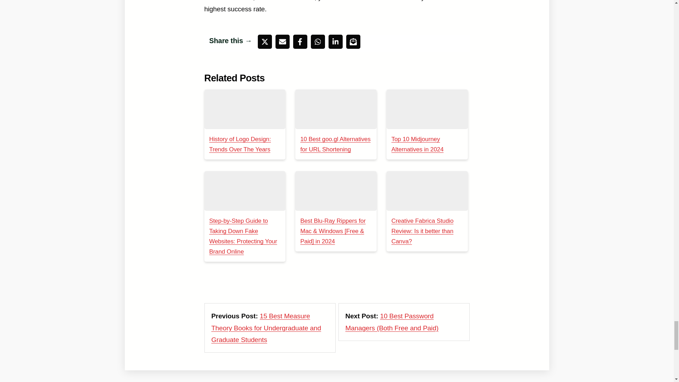 Image resolution: width=679 pixels, height=382 pixels. I want to click on 10 Best goo.gl Alternatives for URL Shortening, so click(336, 109).